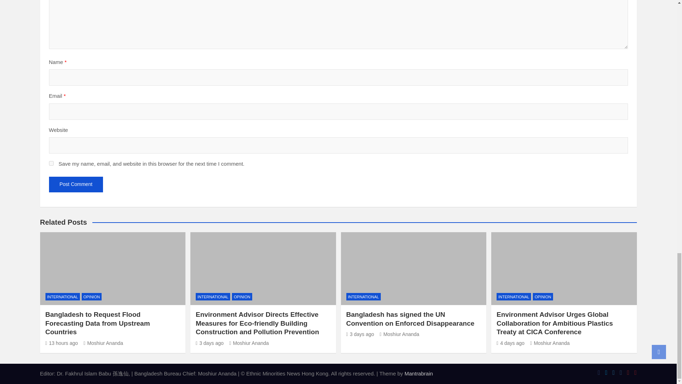  I want to click on Moshiur Ananda, so click(103, 343).